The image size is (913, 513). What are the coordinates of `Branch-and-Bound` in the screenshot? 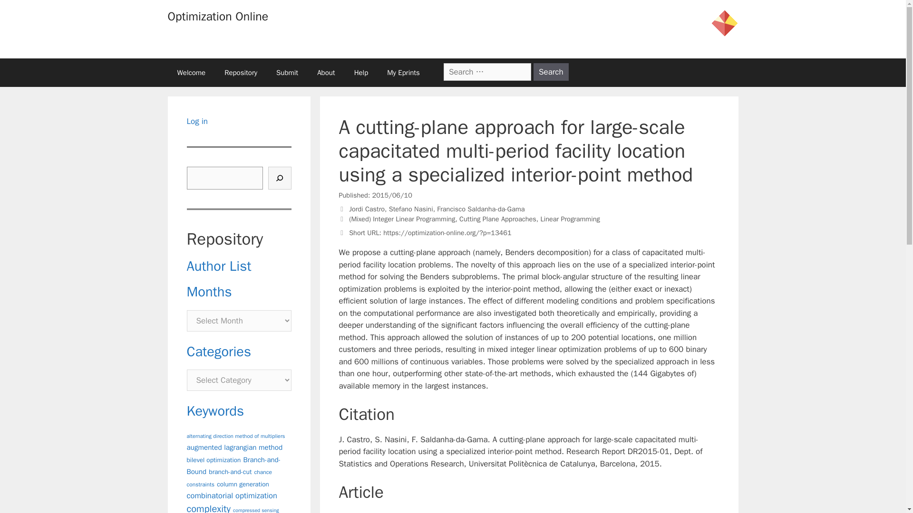 It's located at (233, 466).